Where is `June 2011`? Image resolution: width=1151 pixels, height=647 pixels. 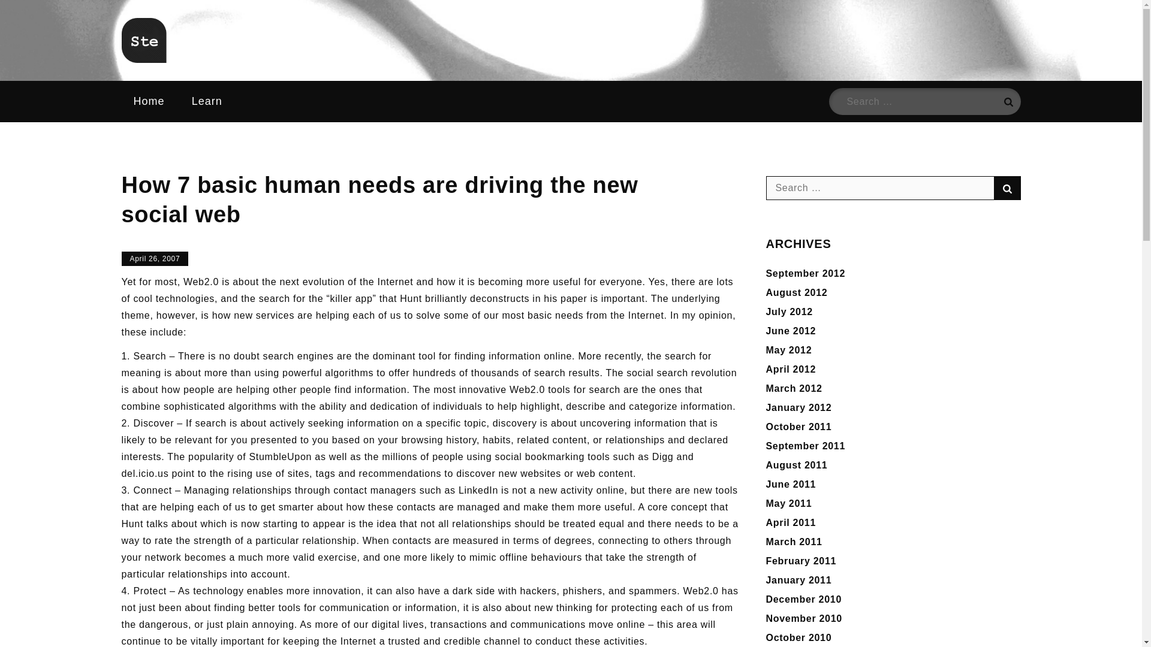 June 2011 is located at coordinates (791, 484).